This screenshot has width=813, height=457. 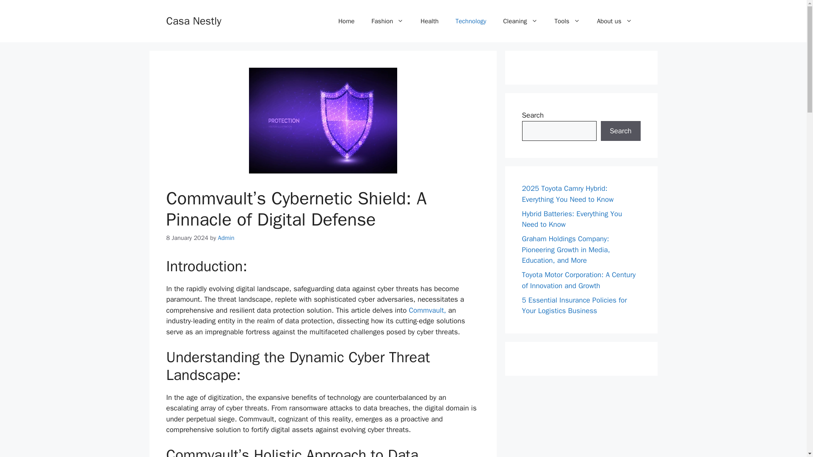 I want to click on Fashion, so click(x=387, y=21).